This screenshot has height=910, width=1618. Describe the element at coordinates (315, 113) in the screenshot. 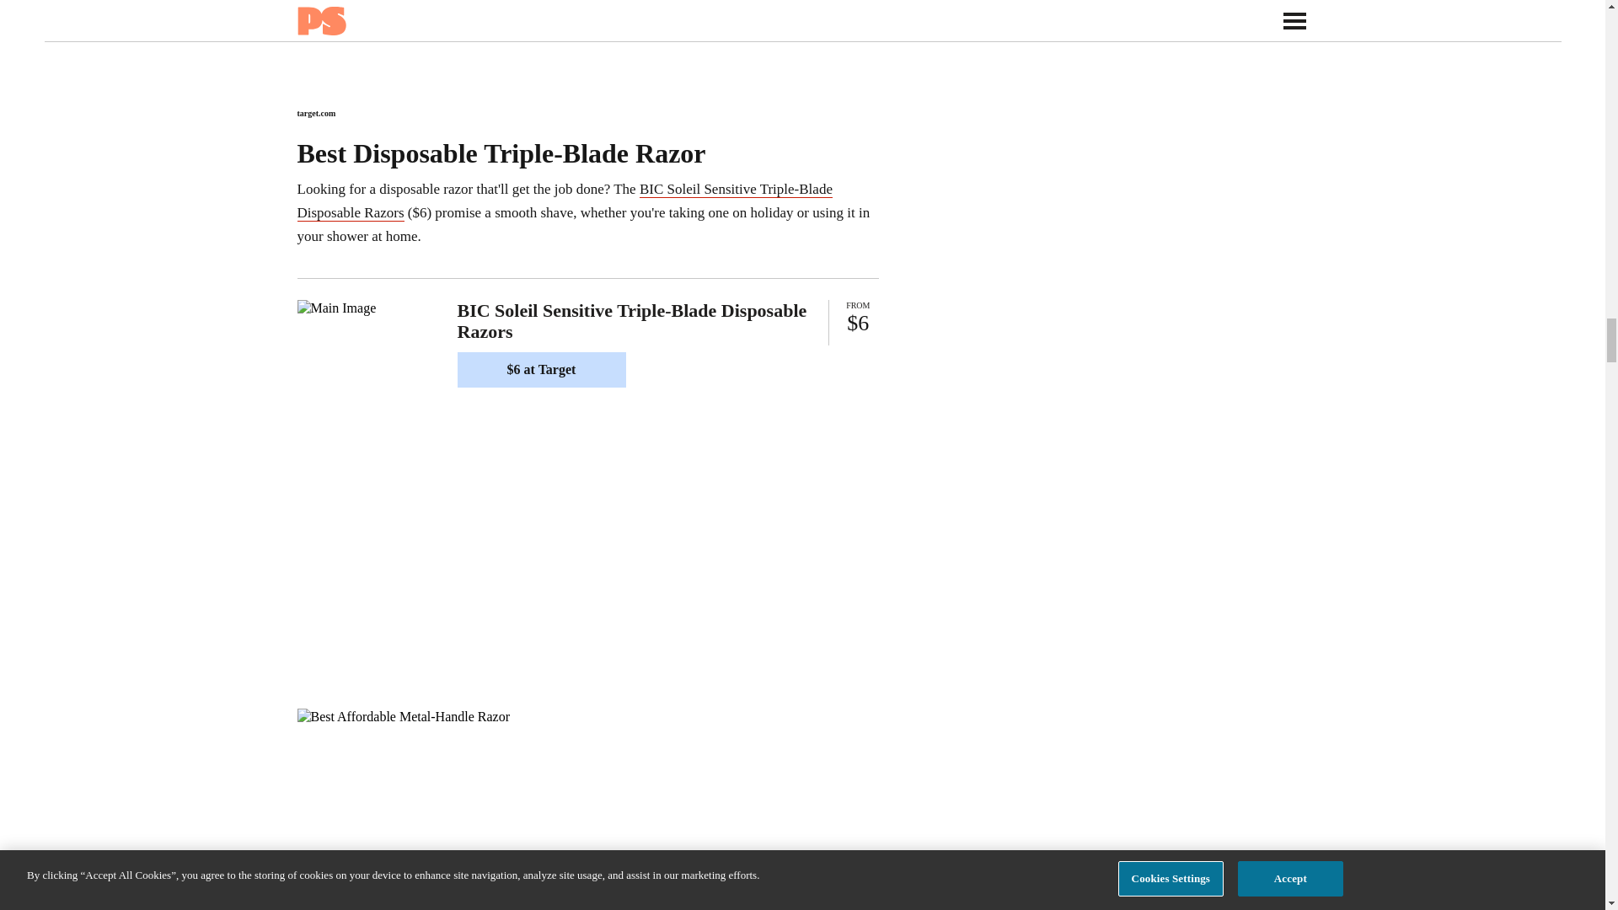

I see `target.com` at that location.